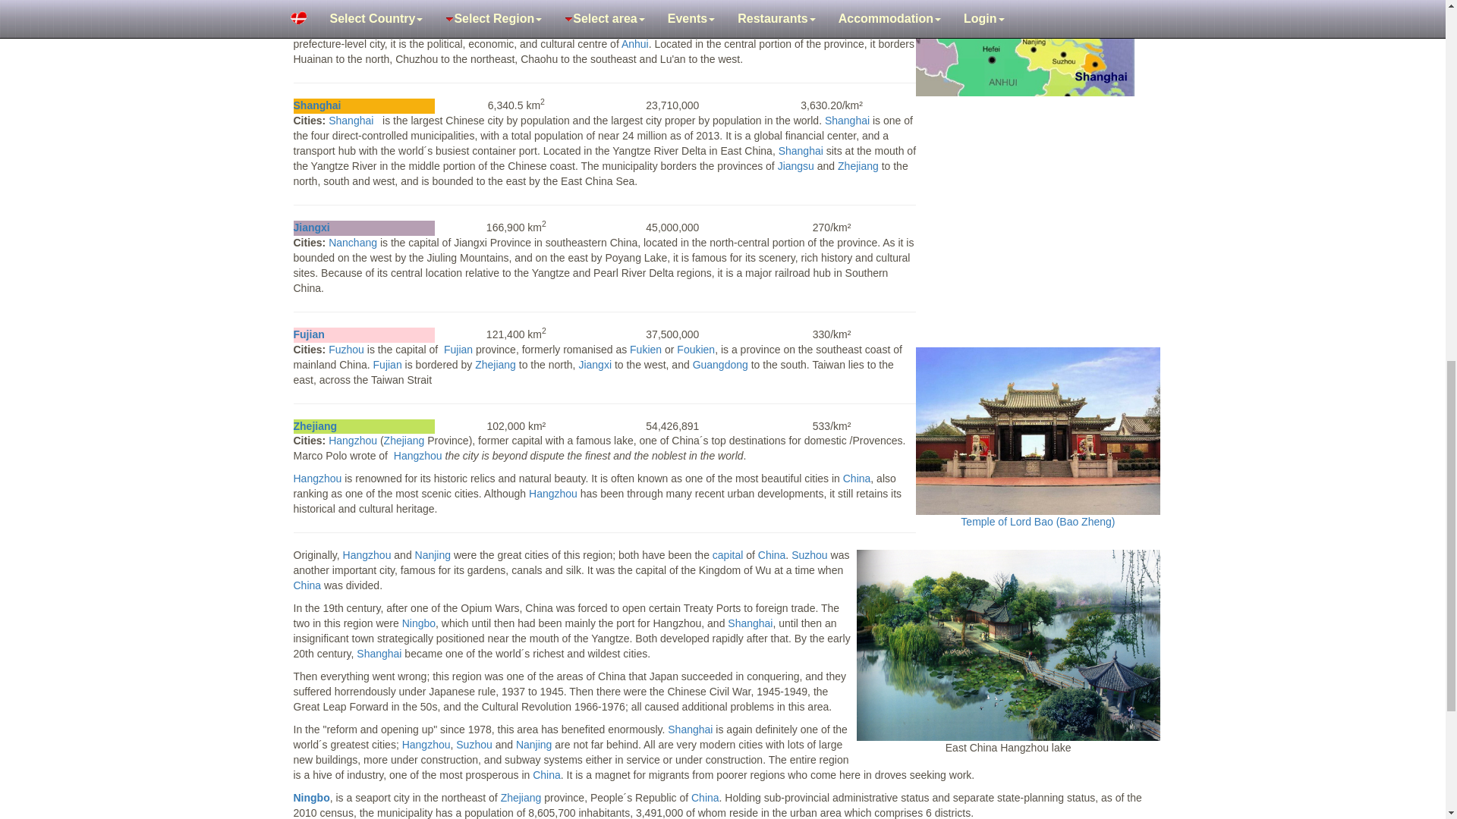 The width and height of the screenshot is (1457, 819). Describe the element at coordinates (310, 227) in the screenshot. I see `Shanghai` at that location.